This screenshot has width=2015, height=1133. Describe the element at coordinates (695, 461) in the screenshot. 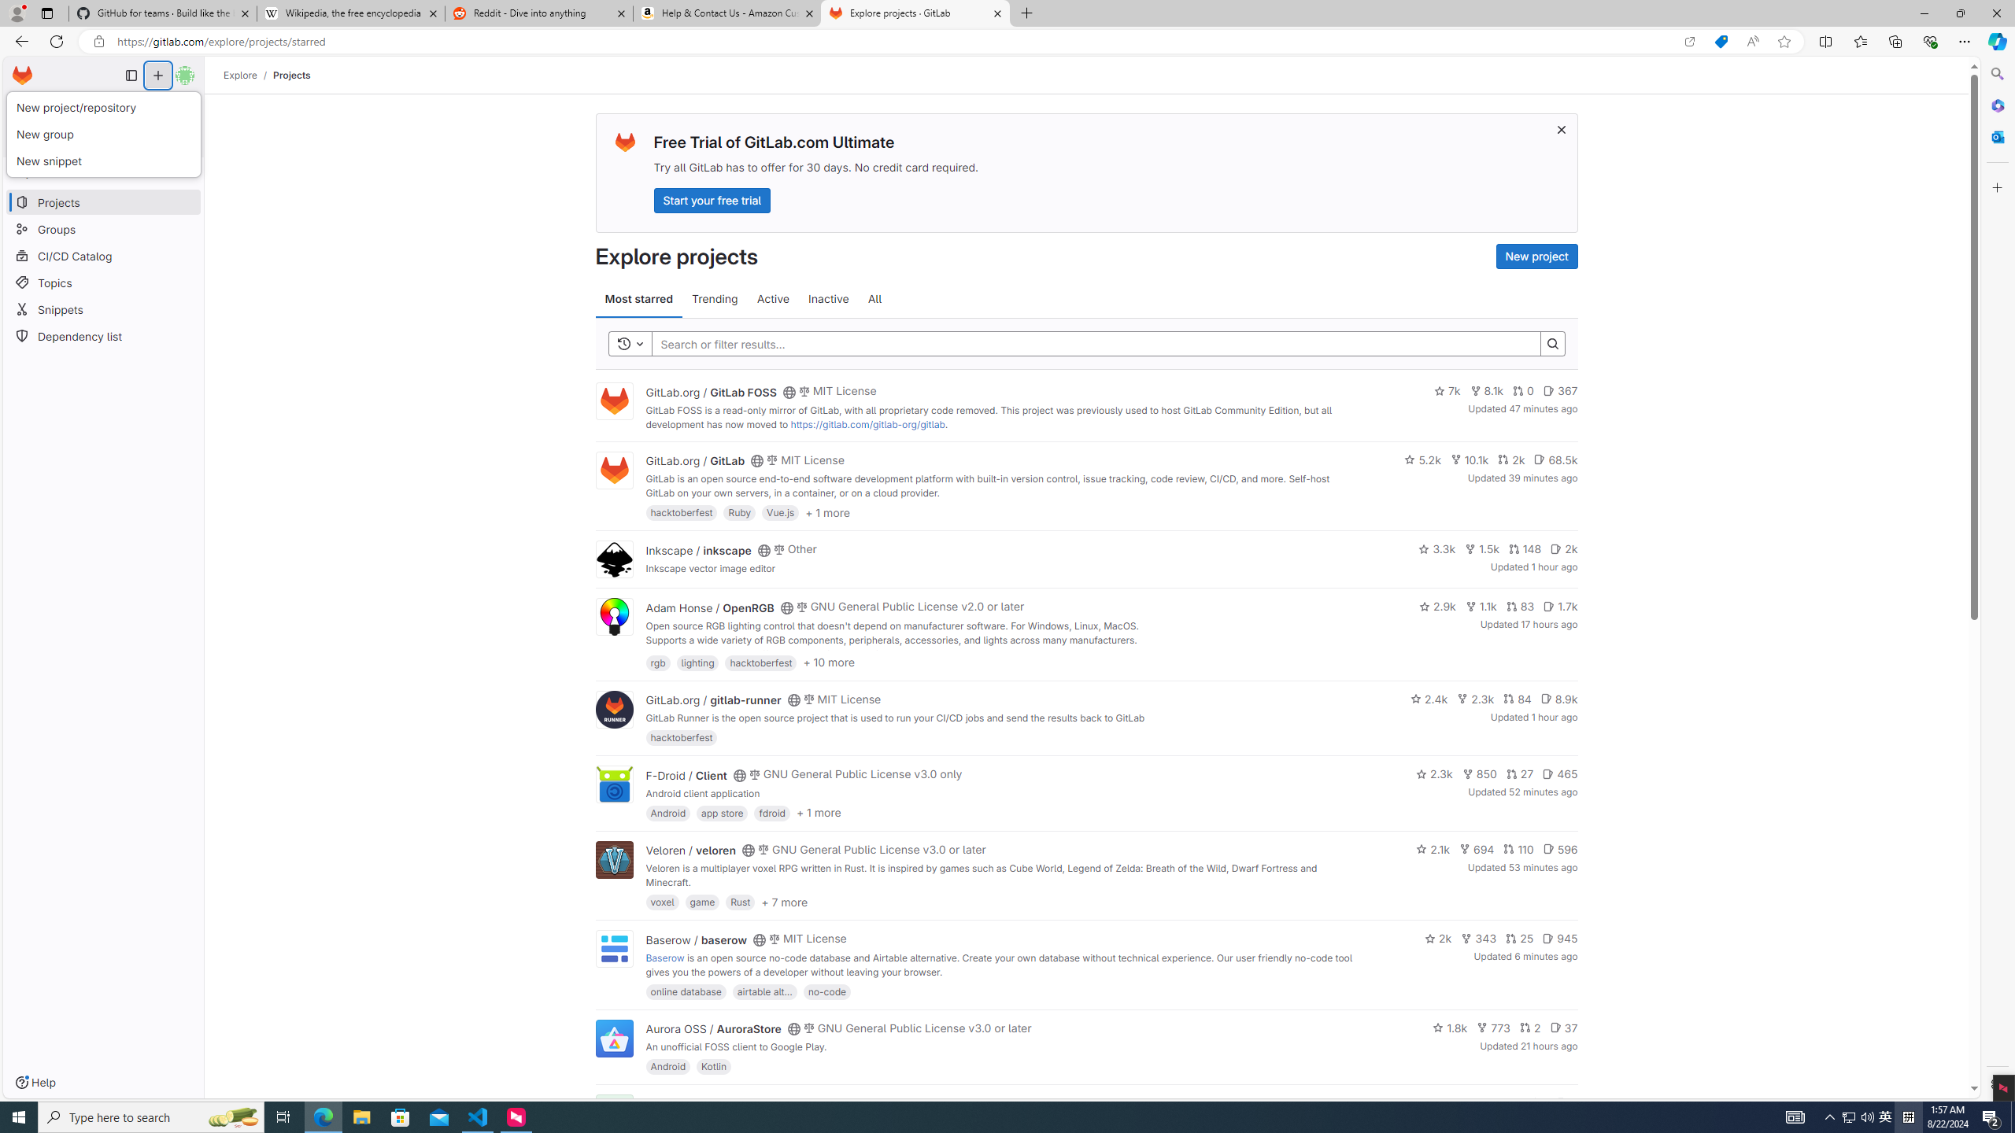

I see `GitLab.org / GitLab` at that location.